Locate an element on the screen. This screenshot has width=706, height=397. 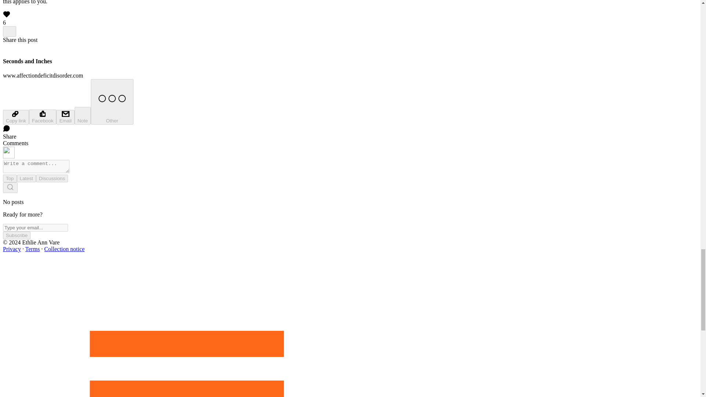
Note is located at coordinates (83, 115).